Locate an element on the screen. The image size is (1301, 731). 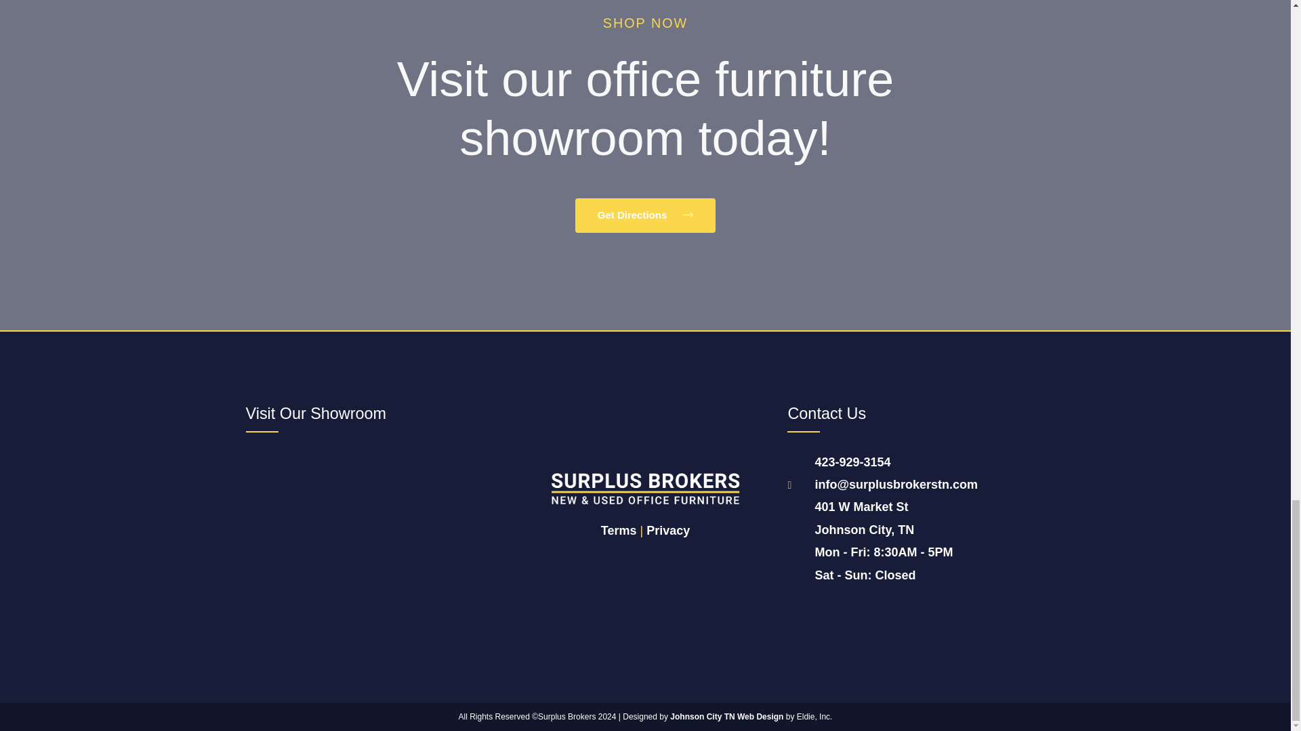
Get Directions is located at coordinates (645, 215).